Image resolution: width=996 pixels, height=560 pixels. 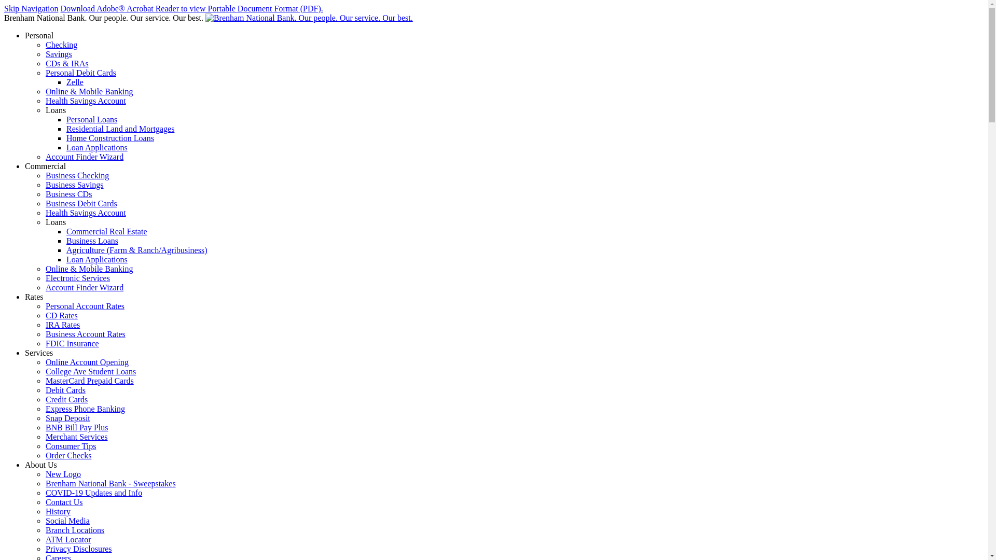 I want to click on New Logo, so click(x=63, y=474).